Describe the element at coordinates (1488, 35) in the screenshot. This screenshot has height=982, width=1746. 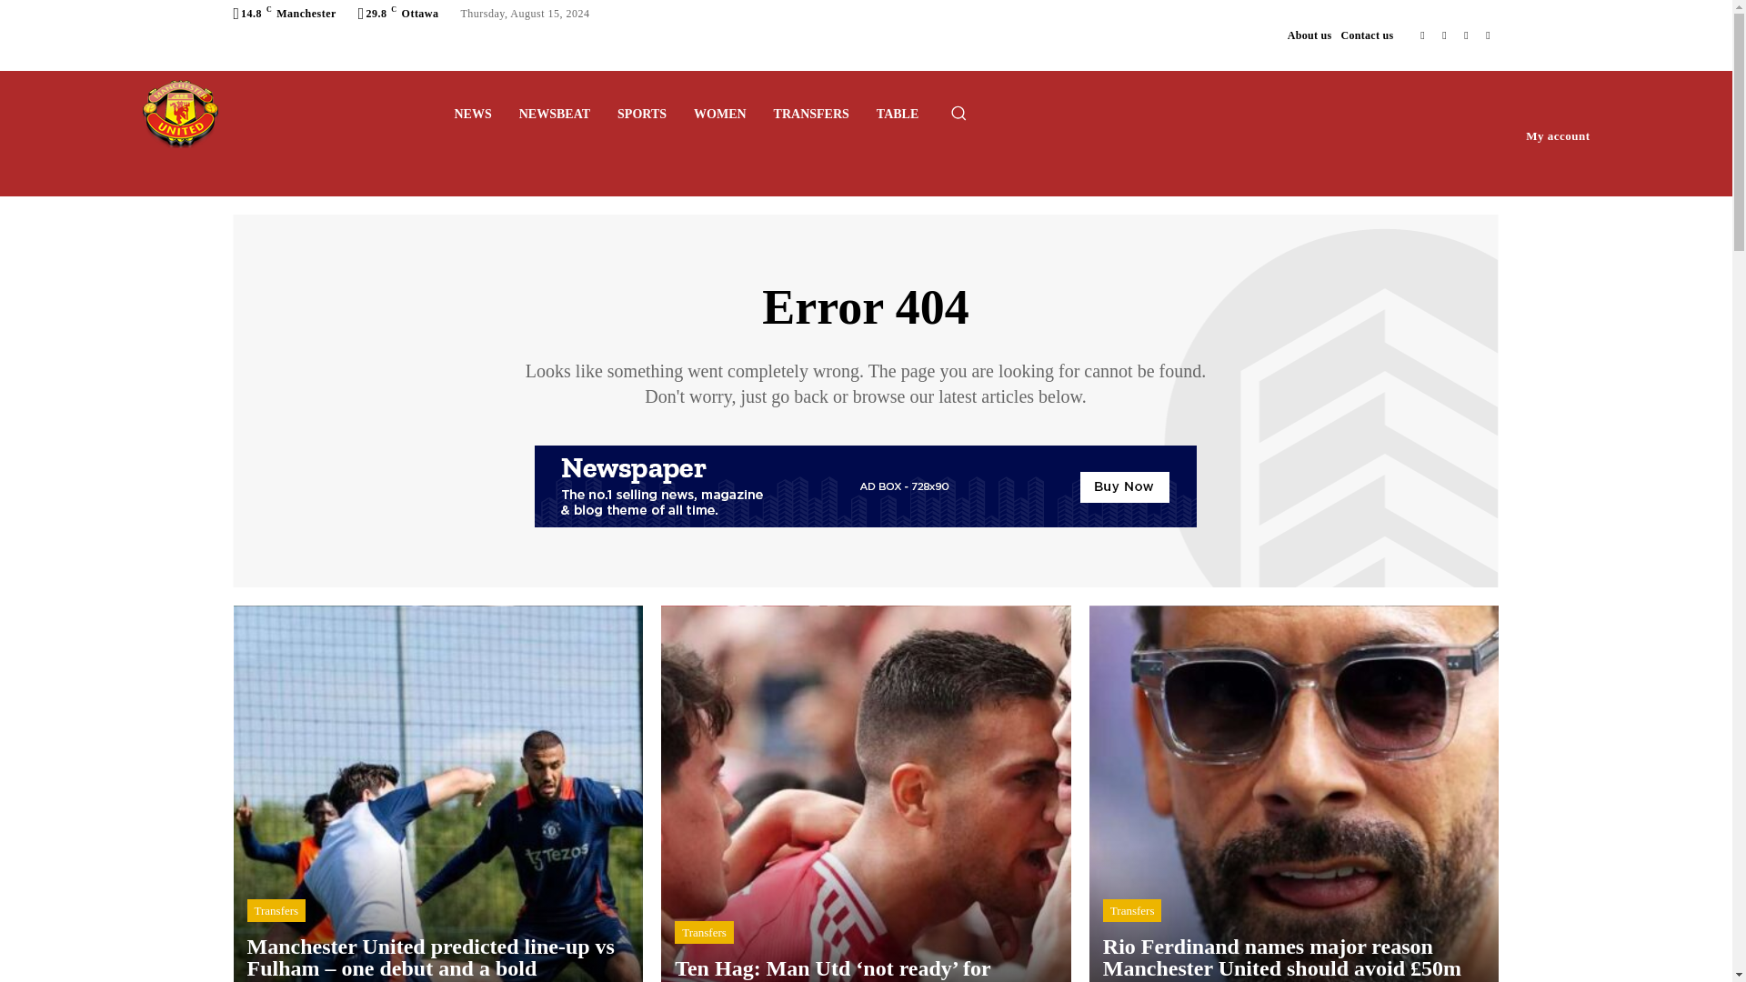
I see `Youtube` at that location.